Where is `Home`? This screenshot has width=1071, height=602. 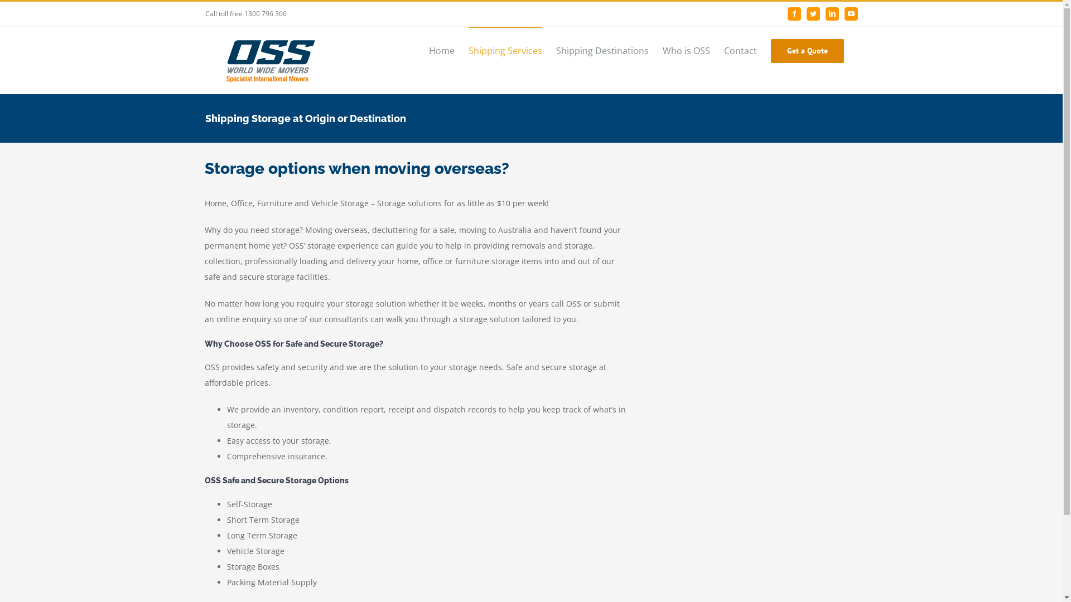
Home is located at coordinates (441, 50).